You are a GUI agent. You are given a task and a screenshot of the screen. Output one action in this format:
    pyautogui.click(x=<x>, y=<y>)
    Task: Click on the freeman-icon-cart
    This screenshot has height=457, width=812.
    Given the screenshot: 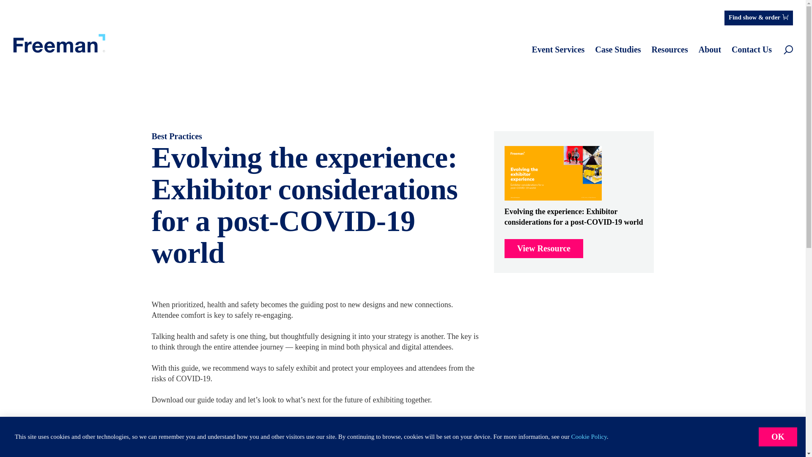 What is the action you would take?
    pyautogui.click(x=785, y=17)
    